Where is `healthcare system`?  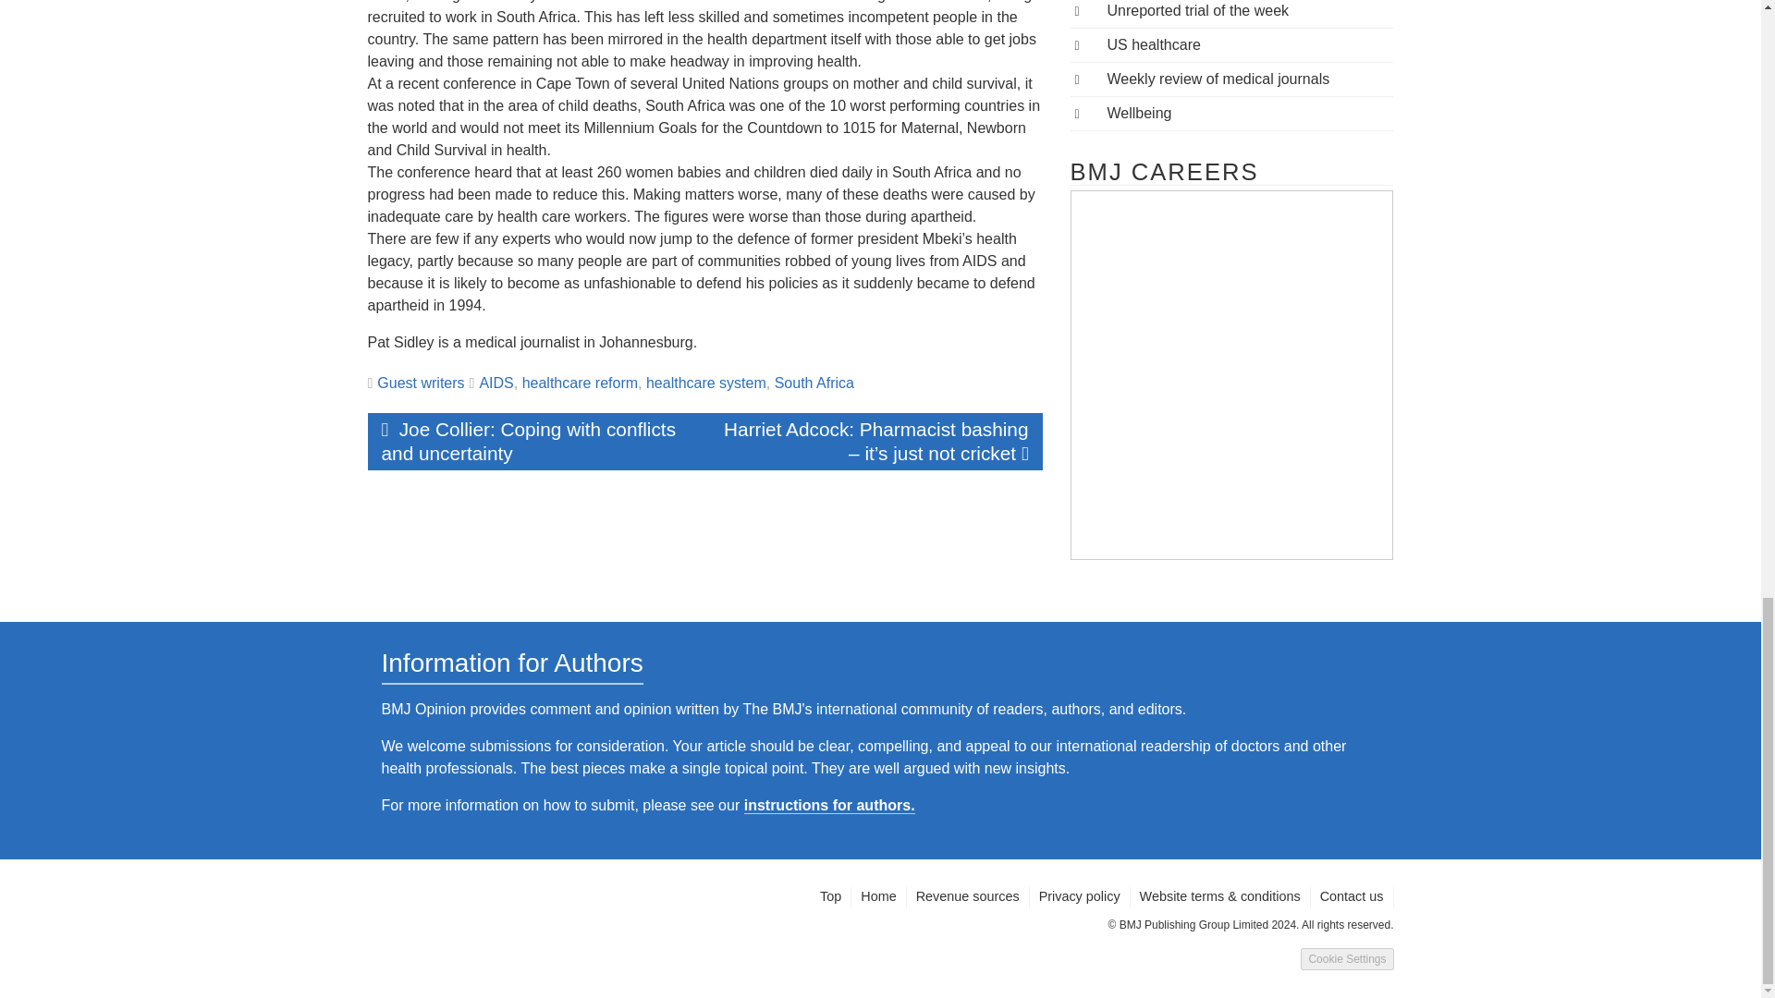
healthcare system is located at coordinates (706, 383).